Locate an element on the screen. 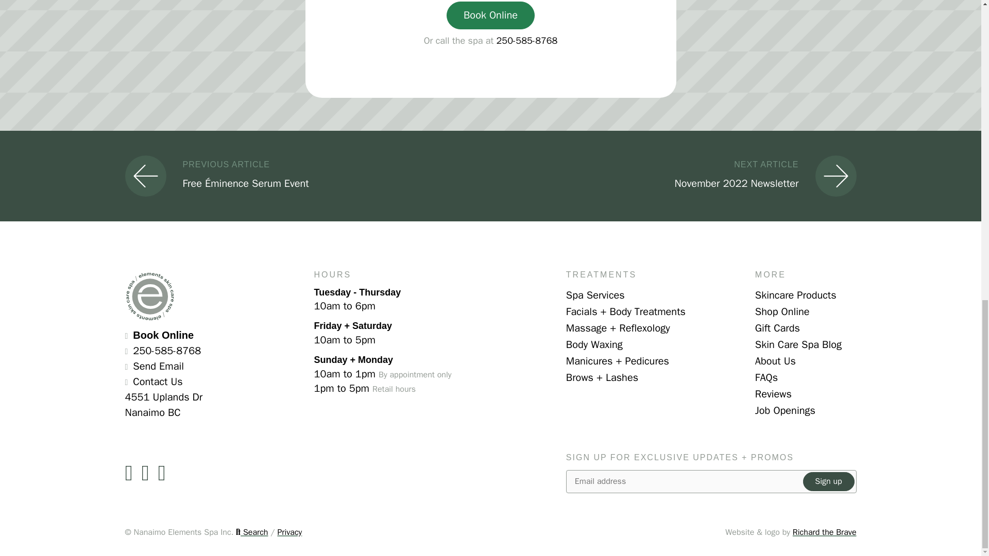  250-585-8768 is located at coordinates (526, 40).